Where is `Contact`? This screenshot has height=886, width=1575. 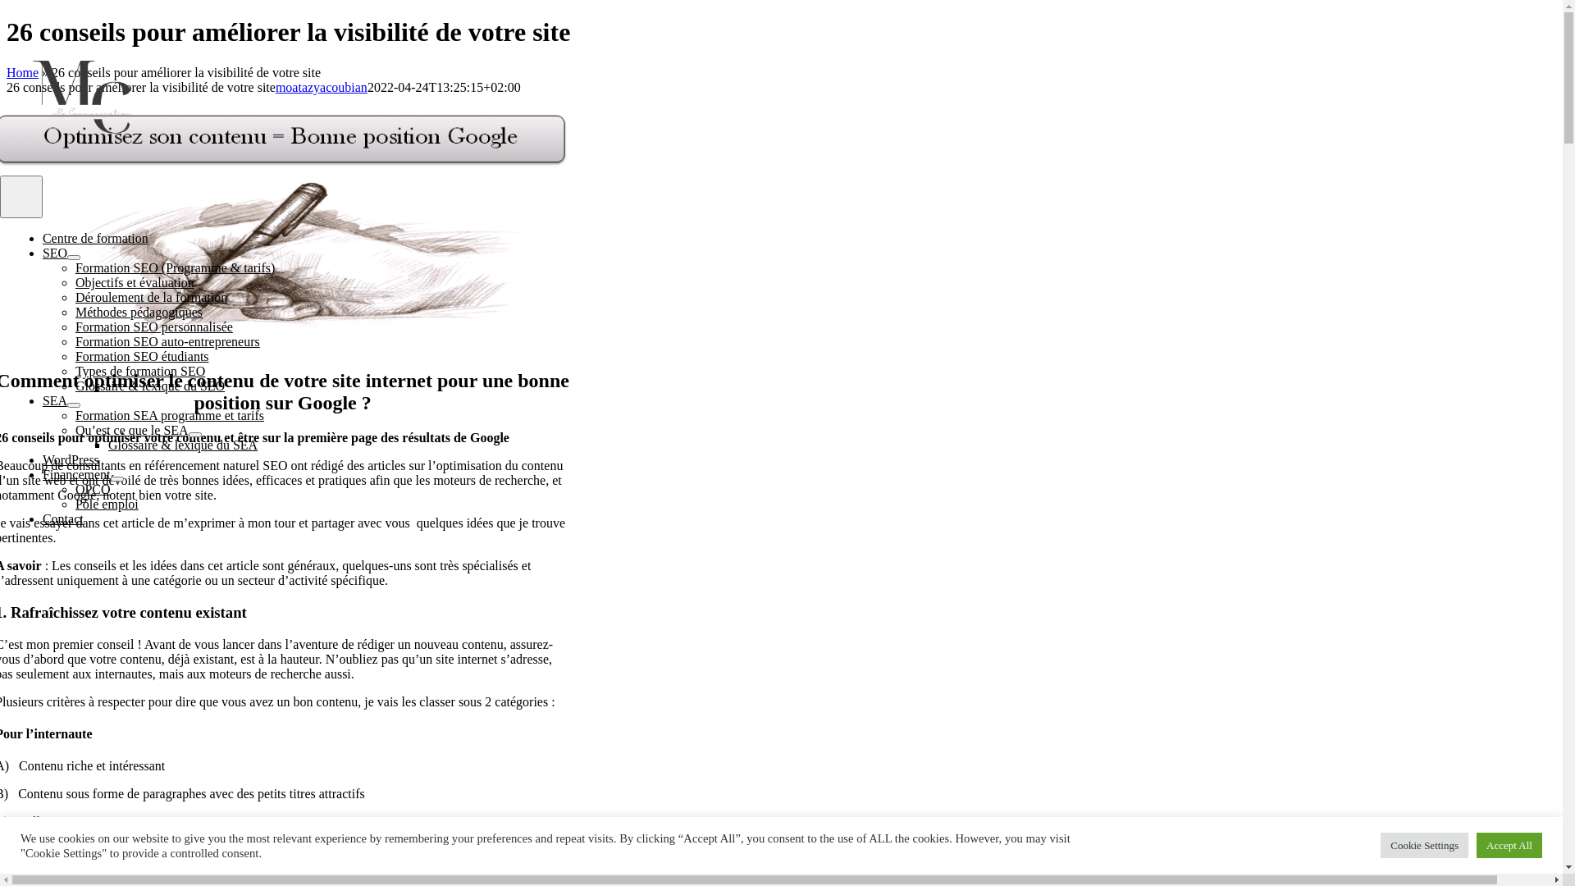 Contact is located at coordinates (63, 518).